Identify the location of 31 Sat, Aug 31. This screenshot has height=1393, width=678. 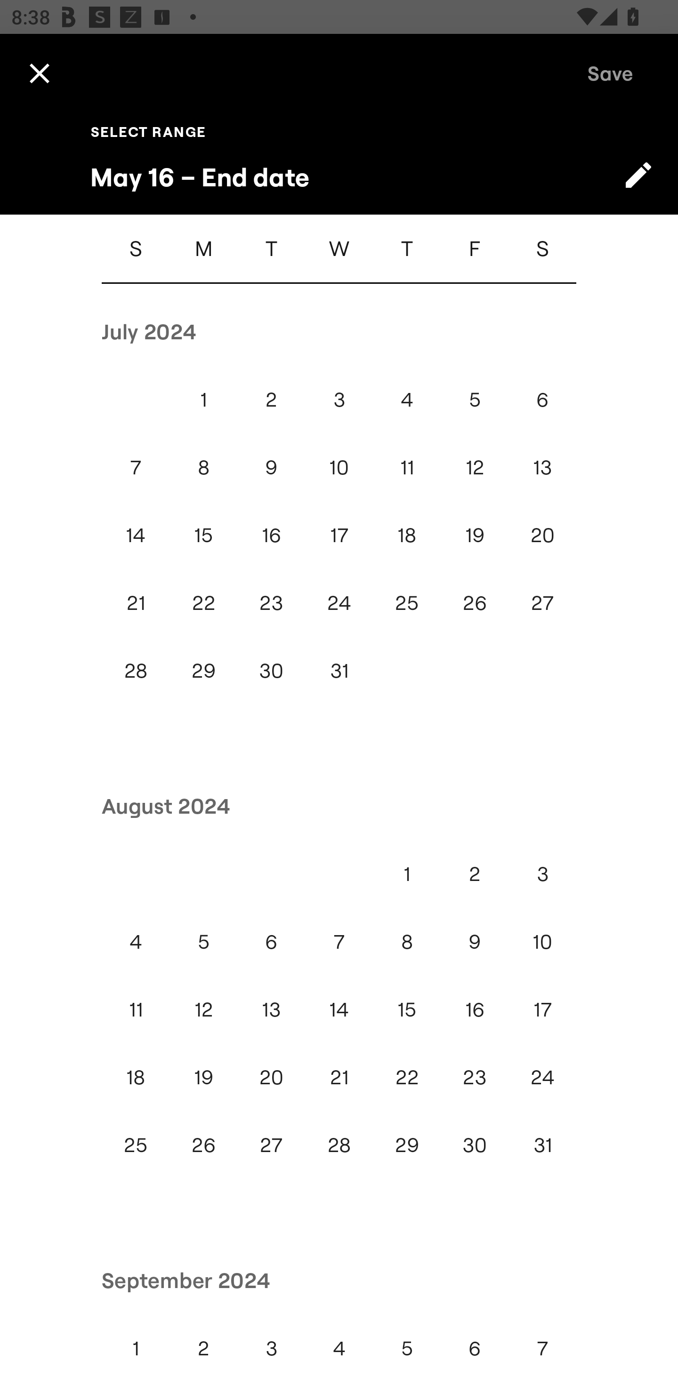
(542, 1145).